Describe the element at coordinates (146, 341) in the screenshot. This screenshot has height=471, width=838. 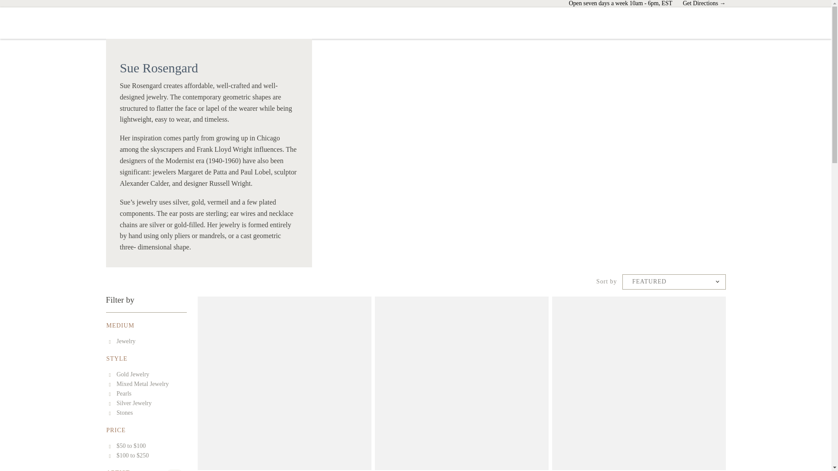
I see `Jewelry` at that location.